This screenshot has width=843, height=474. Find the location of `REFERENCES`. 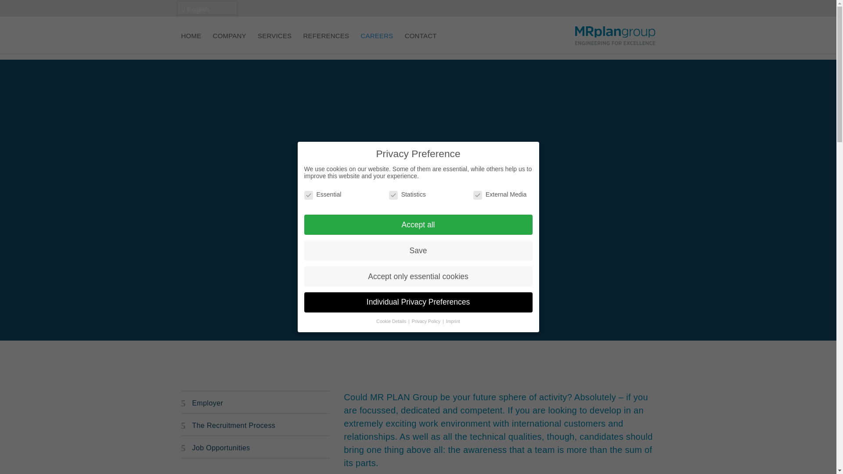

REFERENCES is located at coordinates (327, 43).